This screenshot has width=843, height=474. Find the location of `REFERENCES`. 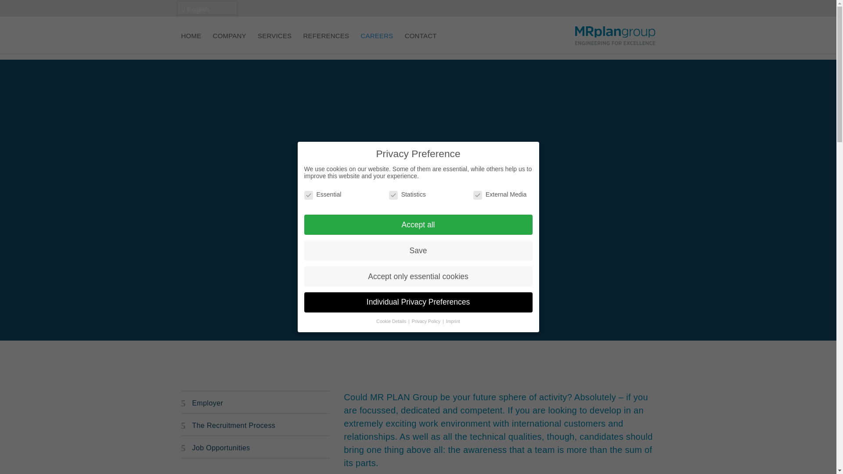

REFERENCES is located at coordinates (327, 43).